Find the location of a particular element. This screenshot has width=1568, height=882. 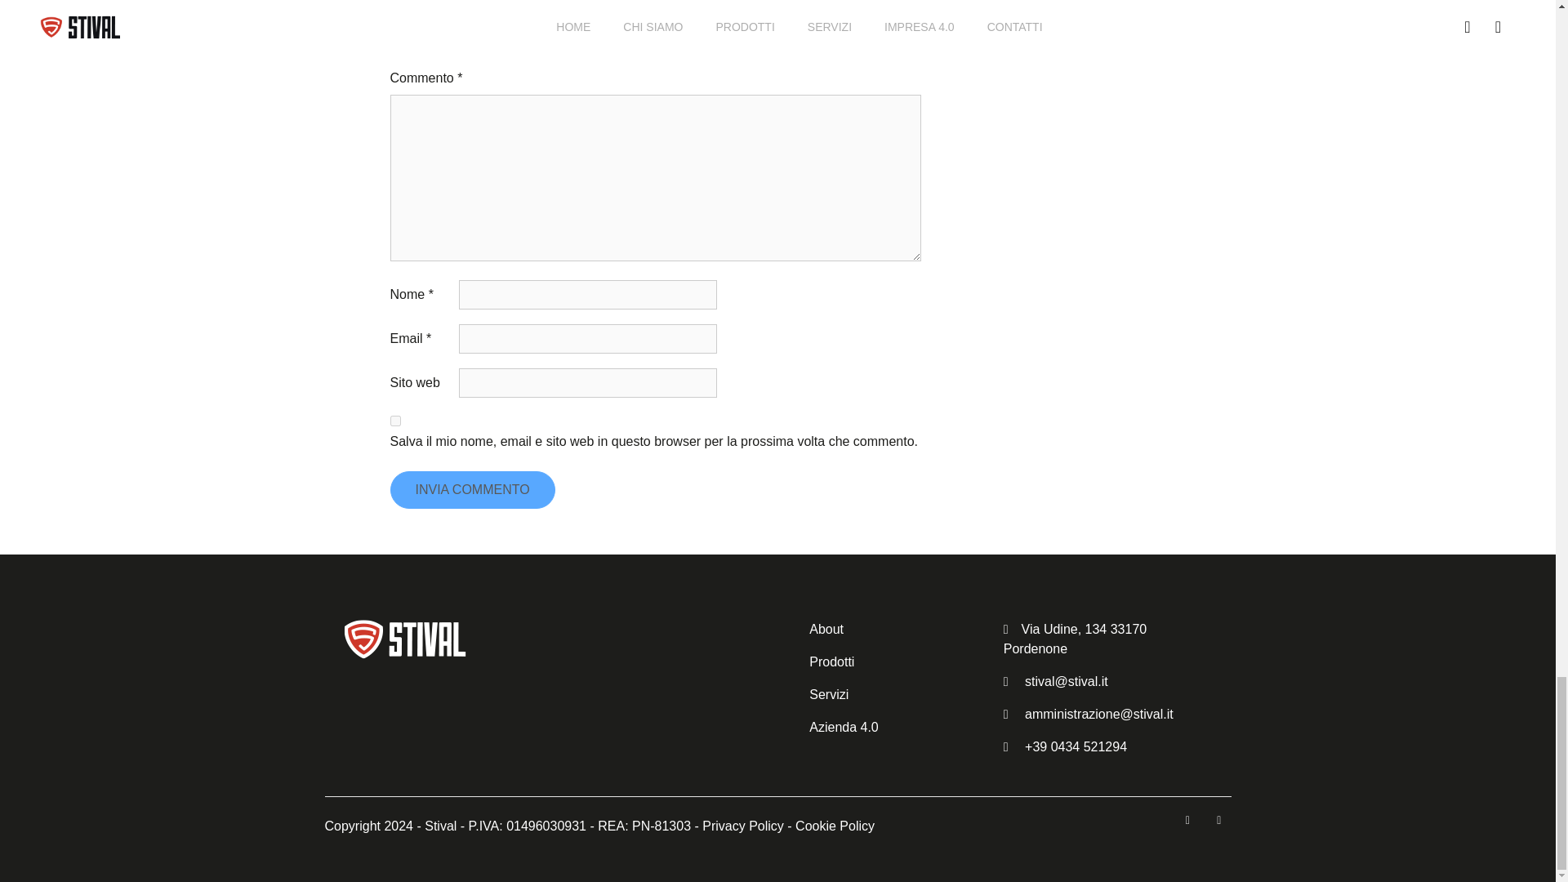

Invia commento is located at coordinates (472, 490).